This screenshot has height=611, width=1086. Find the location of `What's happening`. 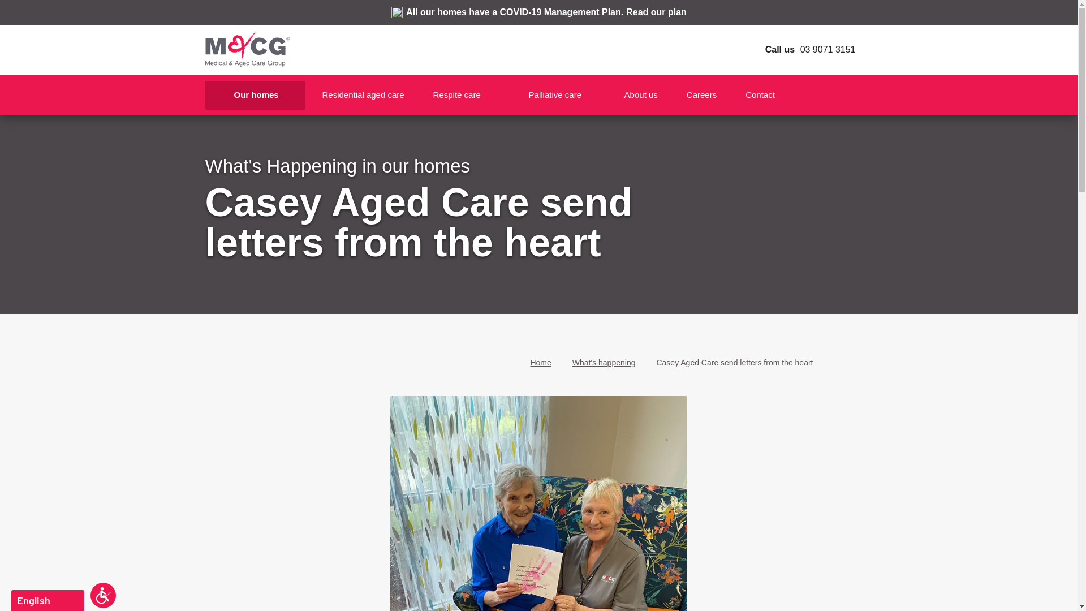

What's happening is located at coordinates (604, 363).